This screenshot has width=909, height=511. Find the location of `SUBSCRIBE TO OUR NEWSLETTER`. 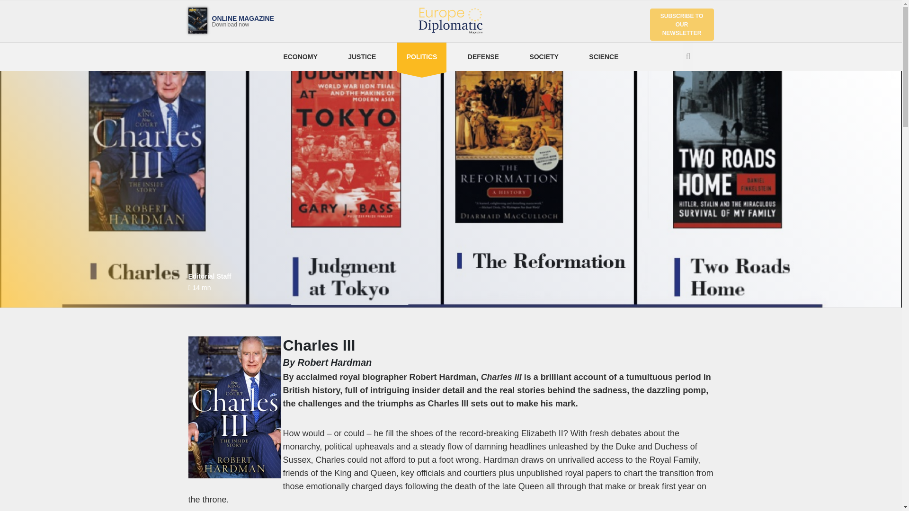

SUBSCRIBE TO OUR NEWSLETTER is located at coordinates (682, 25).